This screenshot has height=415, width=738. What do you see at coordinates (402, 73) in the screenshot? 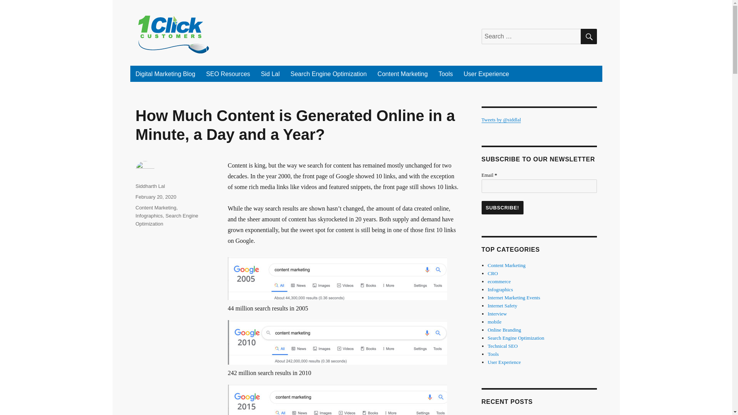
I see `Content Marketing` at bounding box center [402, 73].